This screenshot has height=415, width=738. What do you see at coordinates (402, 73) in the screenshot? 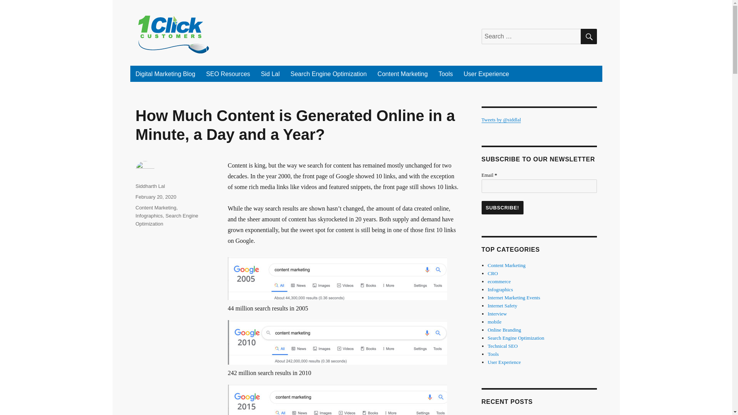
I see `Content Marketing` at bounding box center [402, 73].